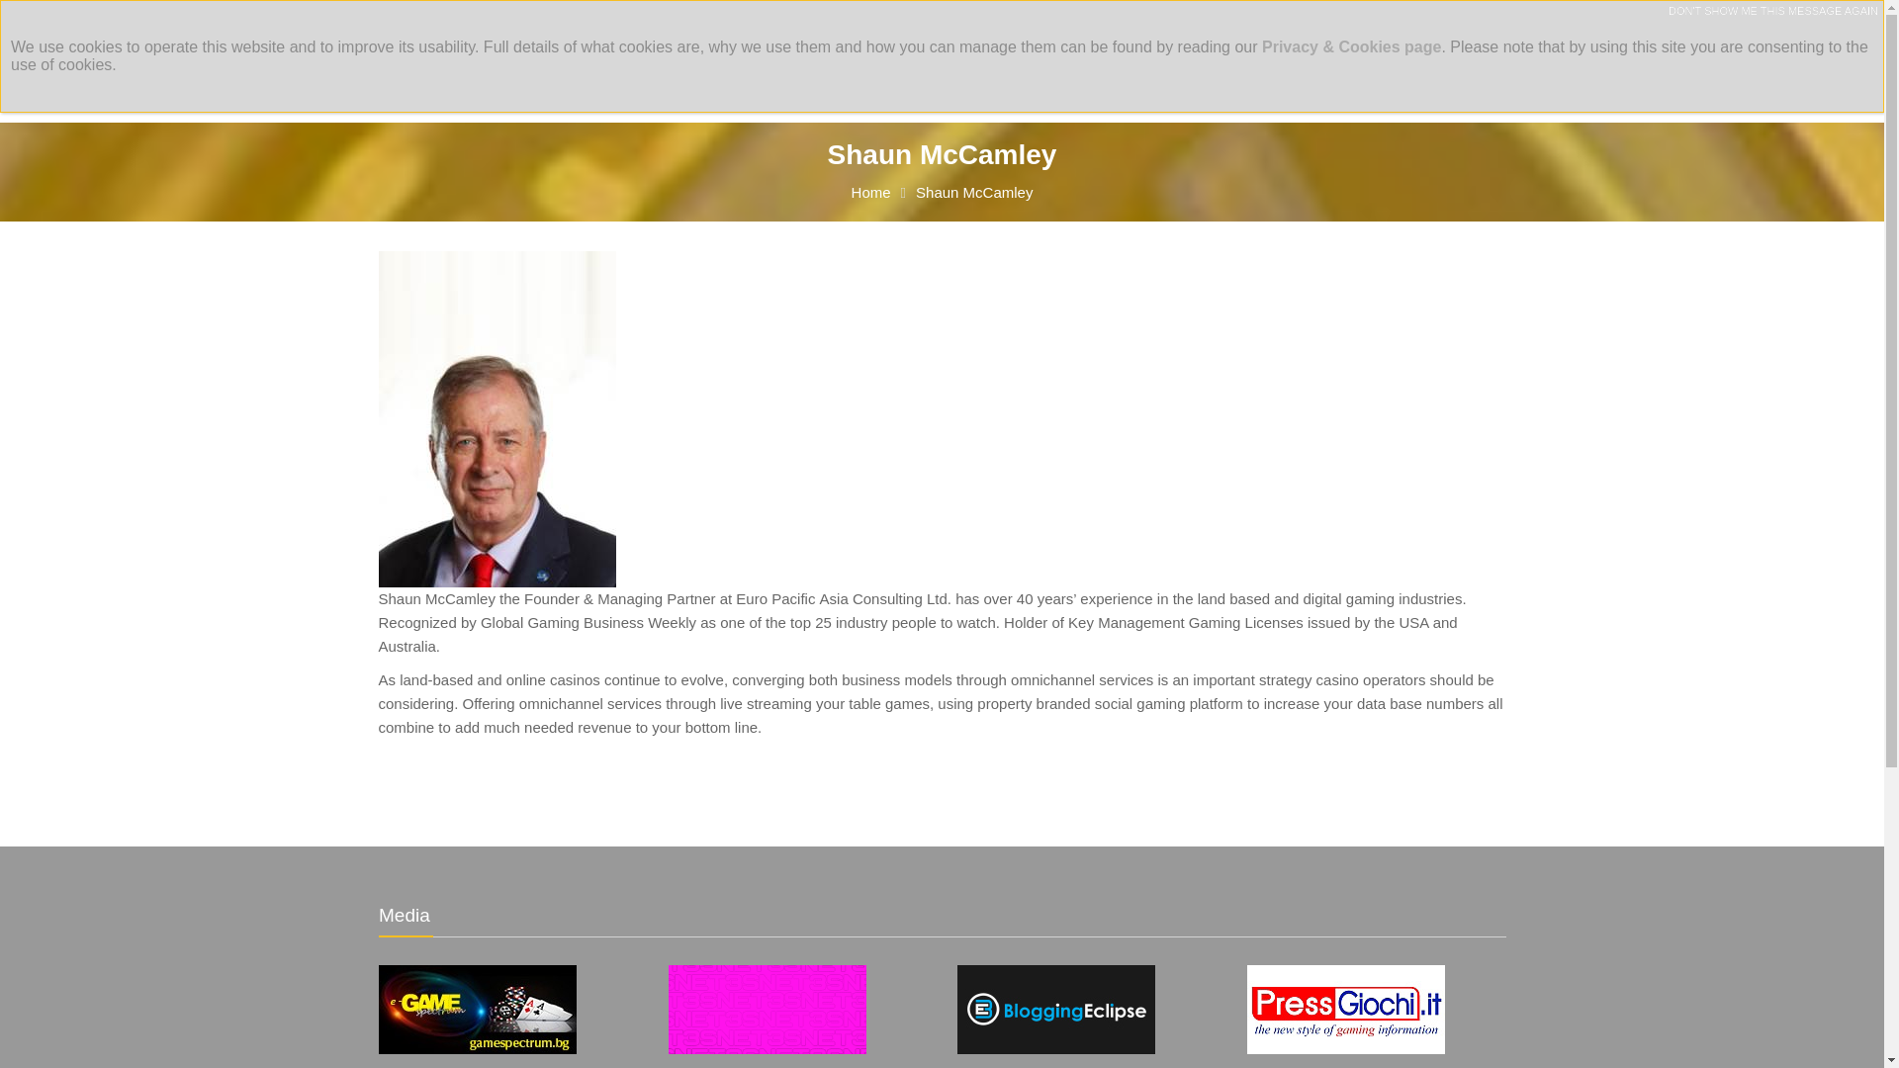 The image size is (1899, 1068). I want to click on Useful info, so click(1011, 77).